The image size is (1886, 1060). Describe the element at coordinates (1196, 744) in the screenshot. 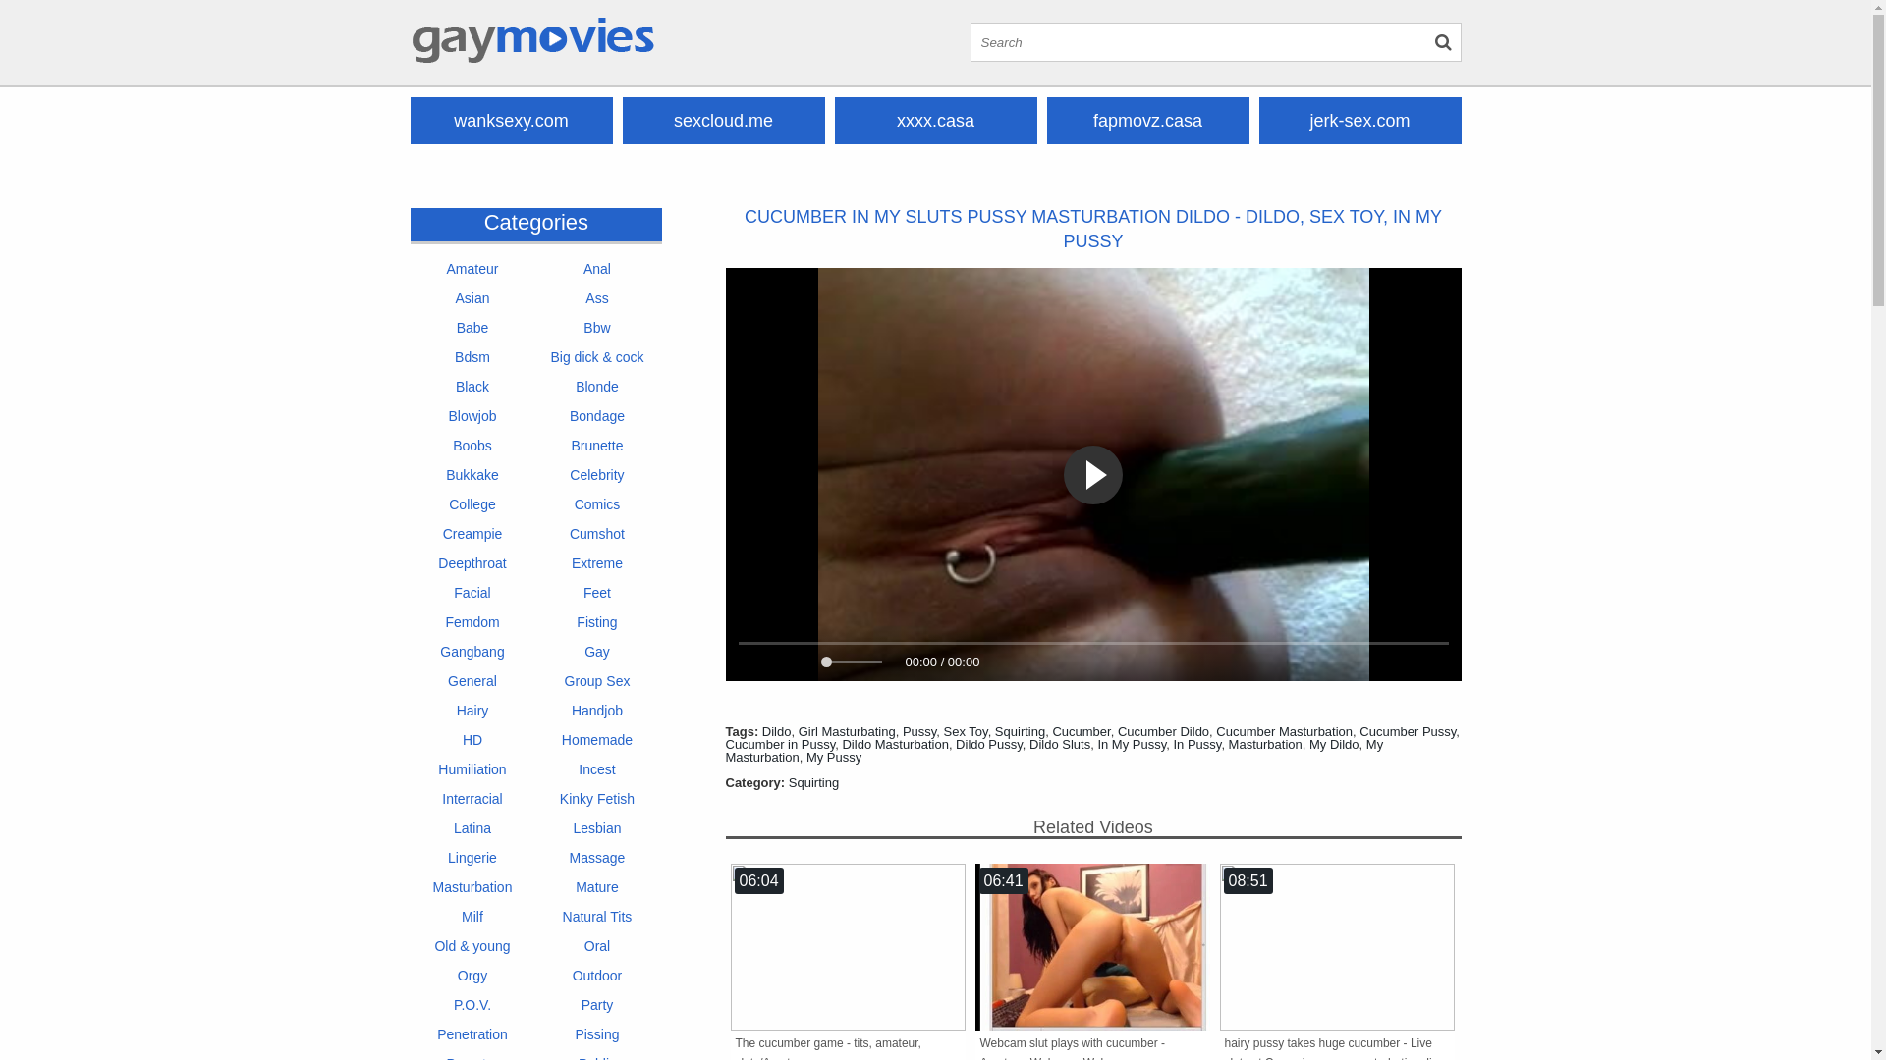

I see `In Pussy` at that location.